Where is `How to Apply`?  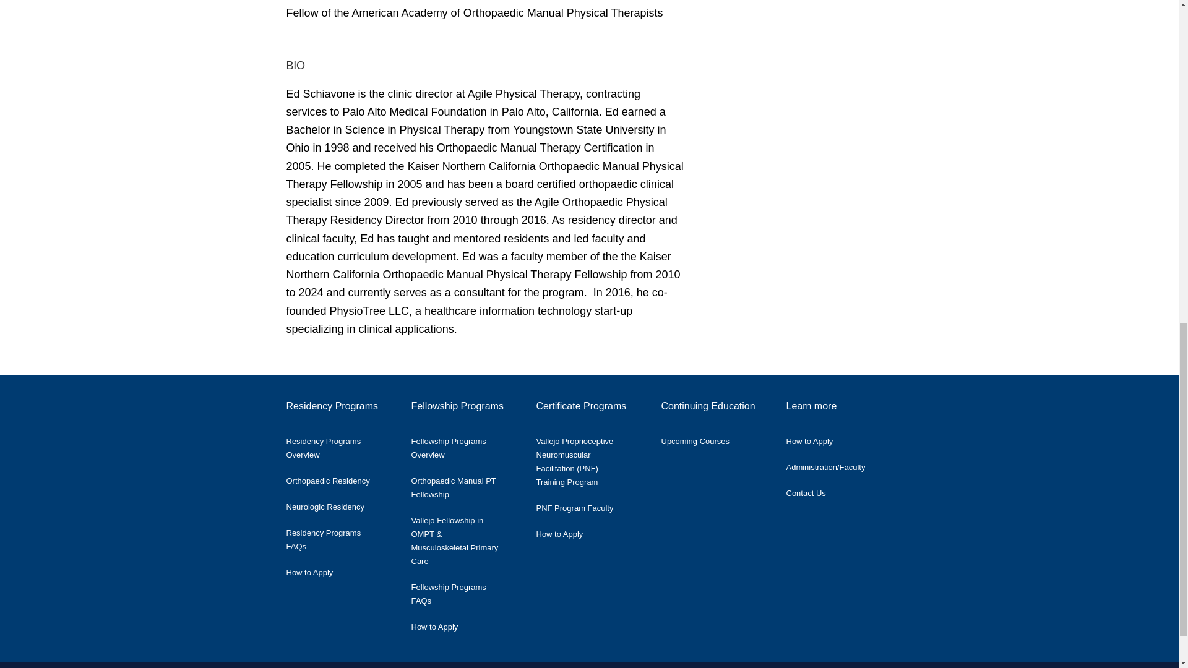 How to Apply is located at coordinates (319, 569).